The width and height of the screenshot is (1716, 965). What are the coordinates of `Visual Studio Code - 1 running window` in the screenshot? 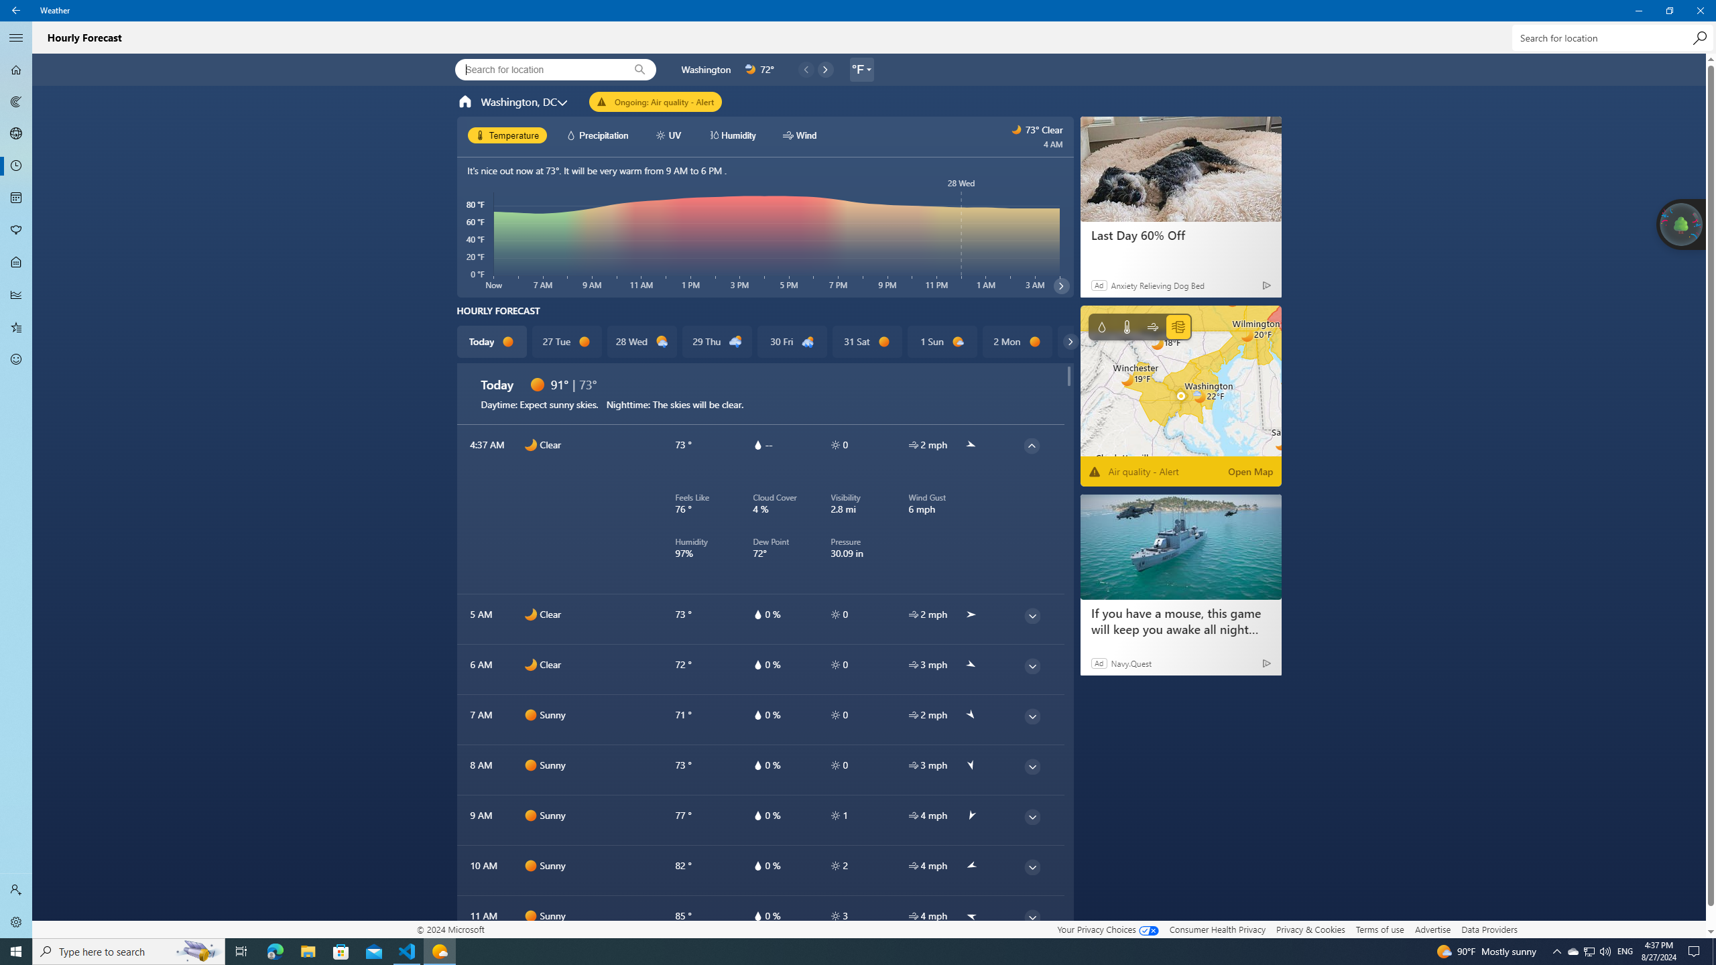 It's located at (408, 952).